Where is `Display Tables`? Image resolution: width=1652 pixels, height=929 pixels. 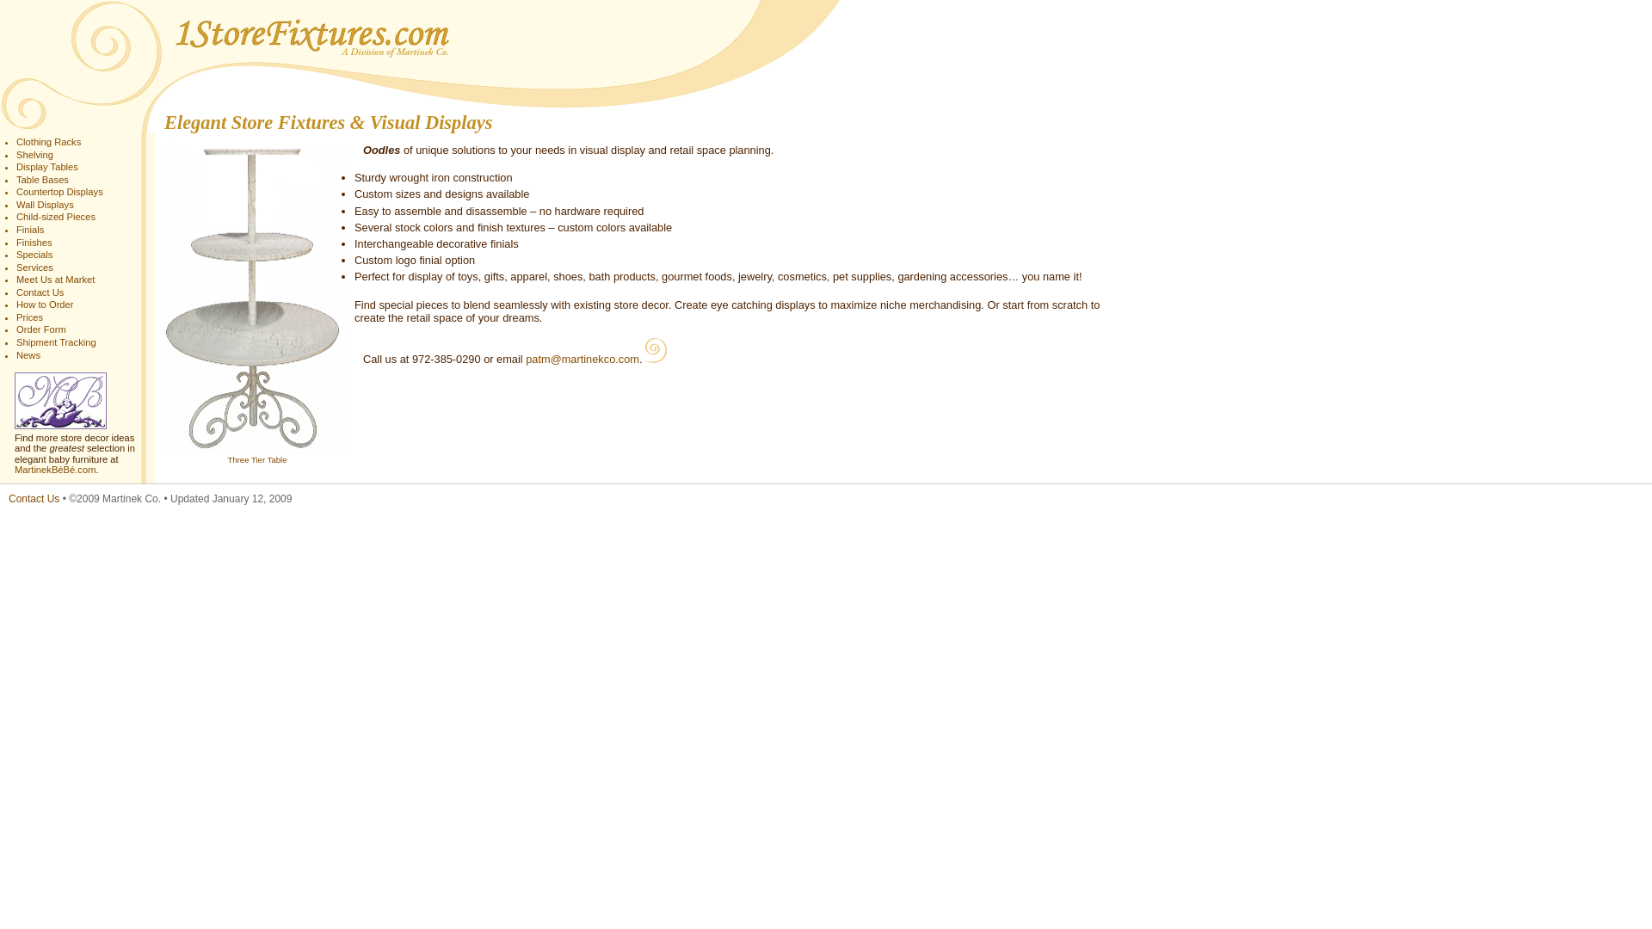 Display Tables is located at coordinates (47, 167).